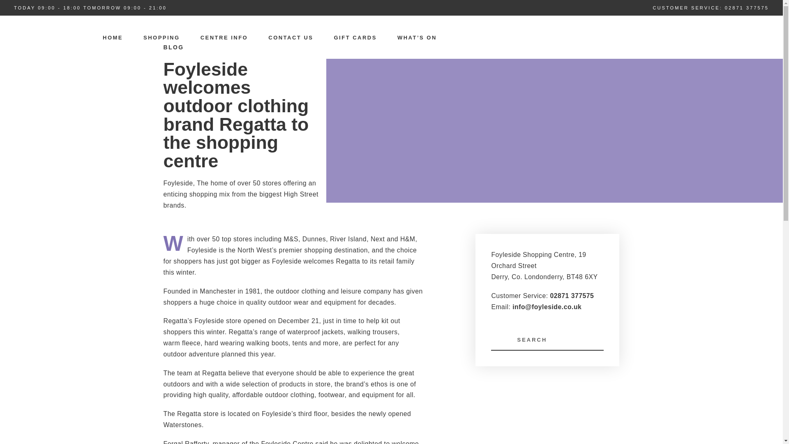 This screenshot has width=789, height=444. What do you see at coordinates (572, 295) in the screenshot?
I see `02871 377575` at bounding box center [572, 295].